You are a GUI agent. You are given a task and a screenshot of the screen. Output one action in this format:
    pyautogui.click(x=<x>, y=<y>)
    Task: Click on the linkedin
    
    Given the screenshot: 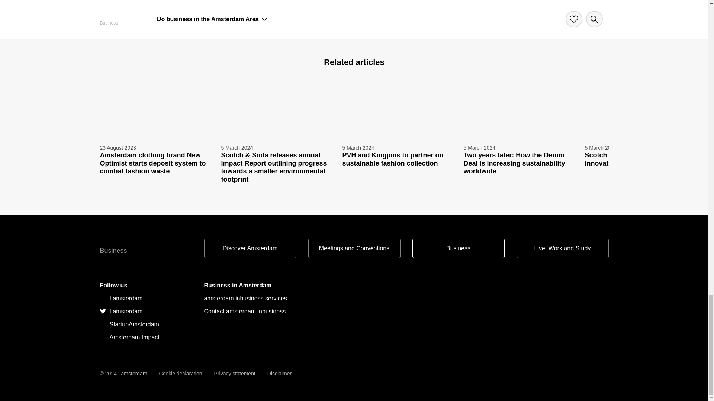 What is the action you would take?
    pyautogui.click(x=146, y=298)
    